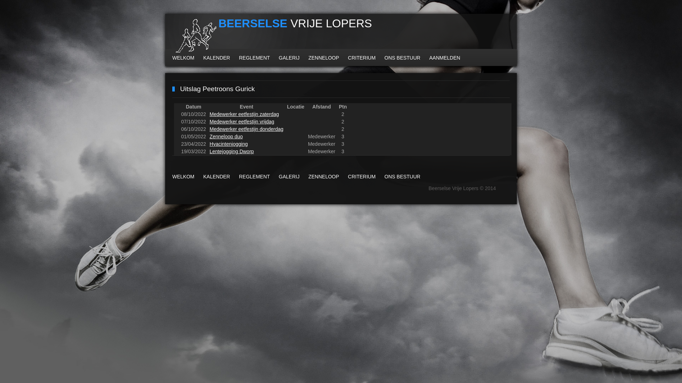 Image resolution: width=682 pixels, height=383 pixels. I want to click on CRITERIUM, so click(362, 177).